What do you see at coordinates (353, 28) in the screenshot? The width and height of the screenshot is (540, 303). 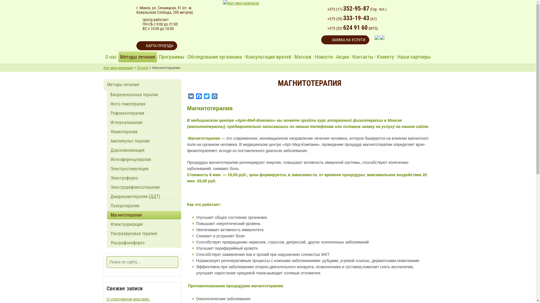 I see `+375 (33) 624 91 60 (MTS)` at bounding box center [353, 28].